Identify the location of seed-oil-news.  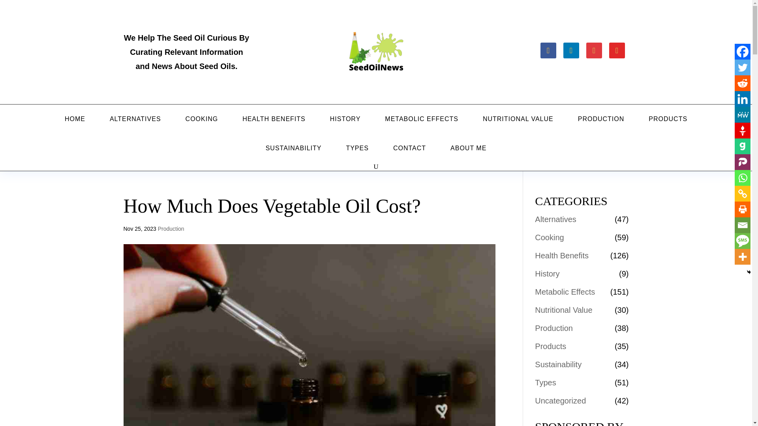
(376, 52).